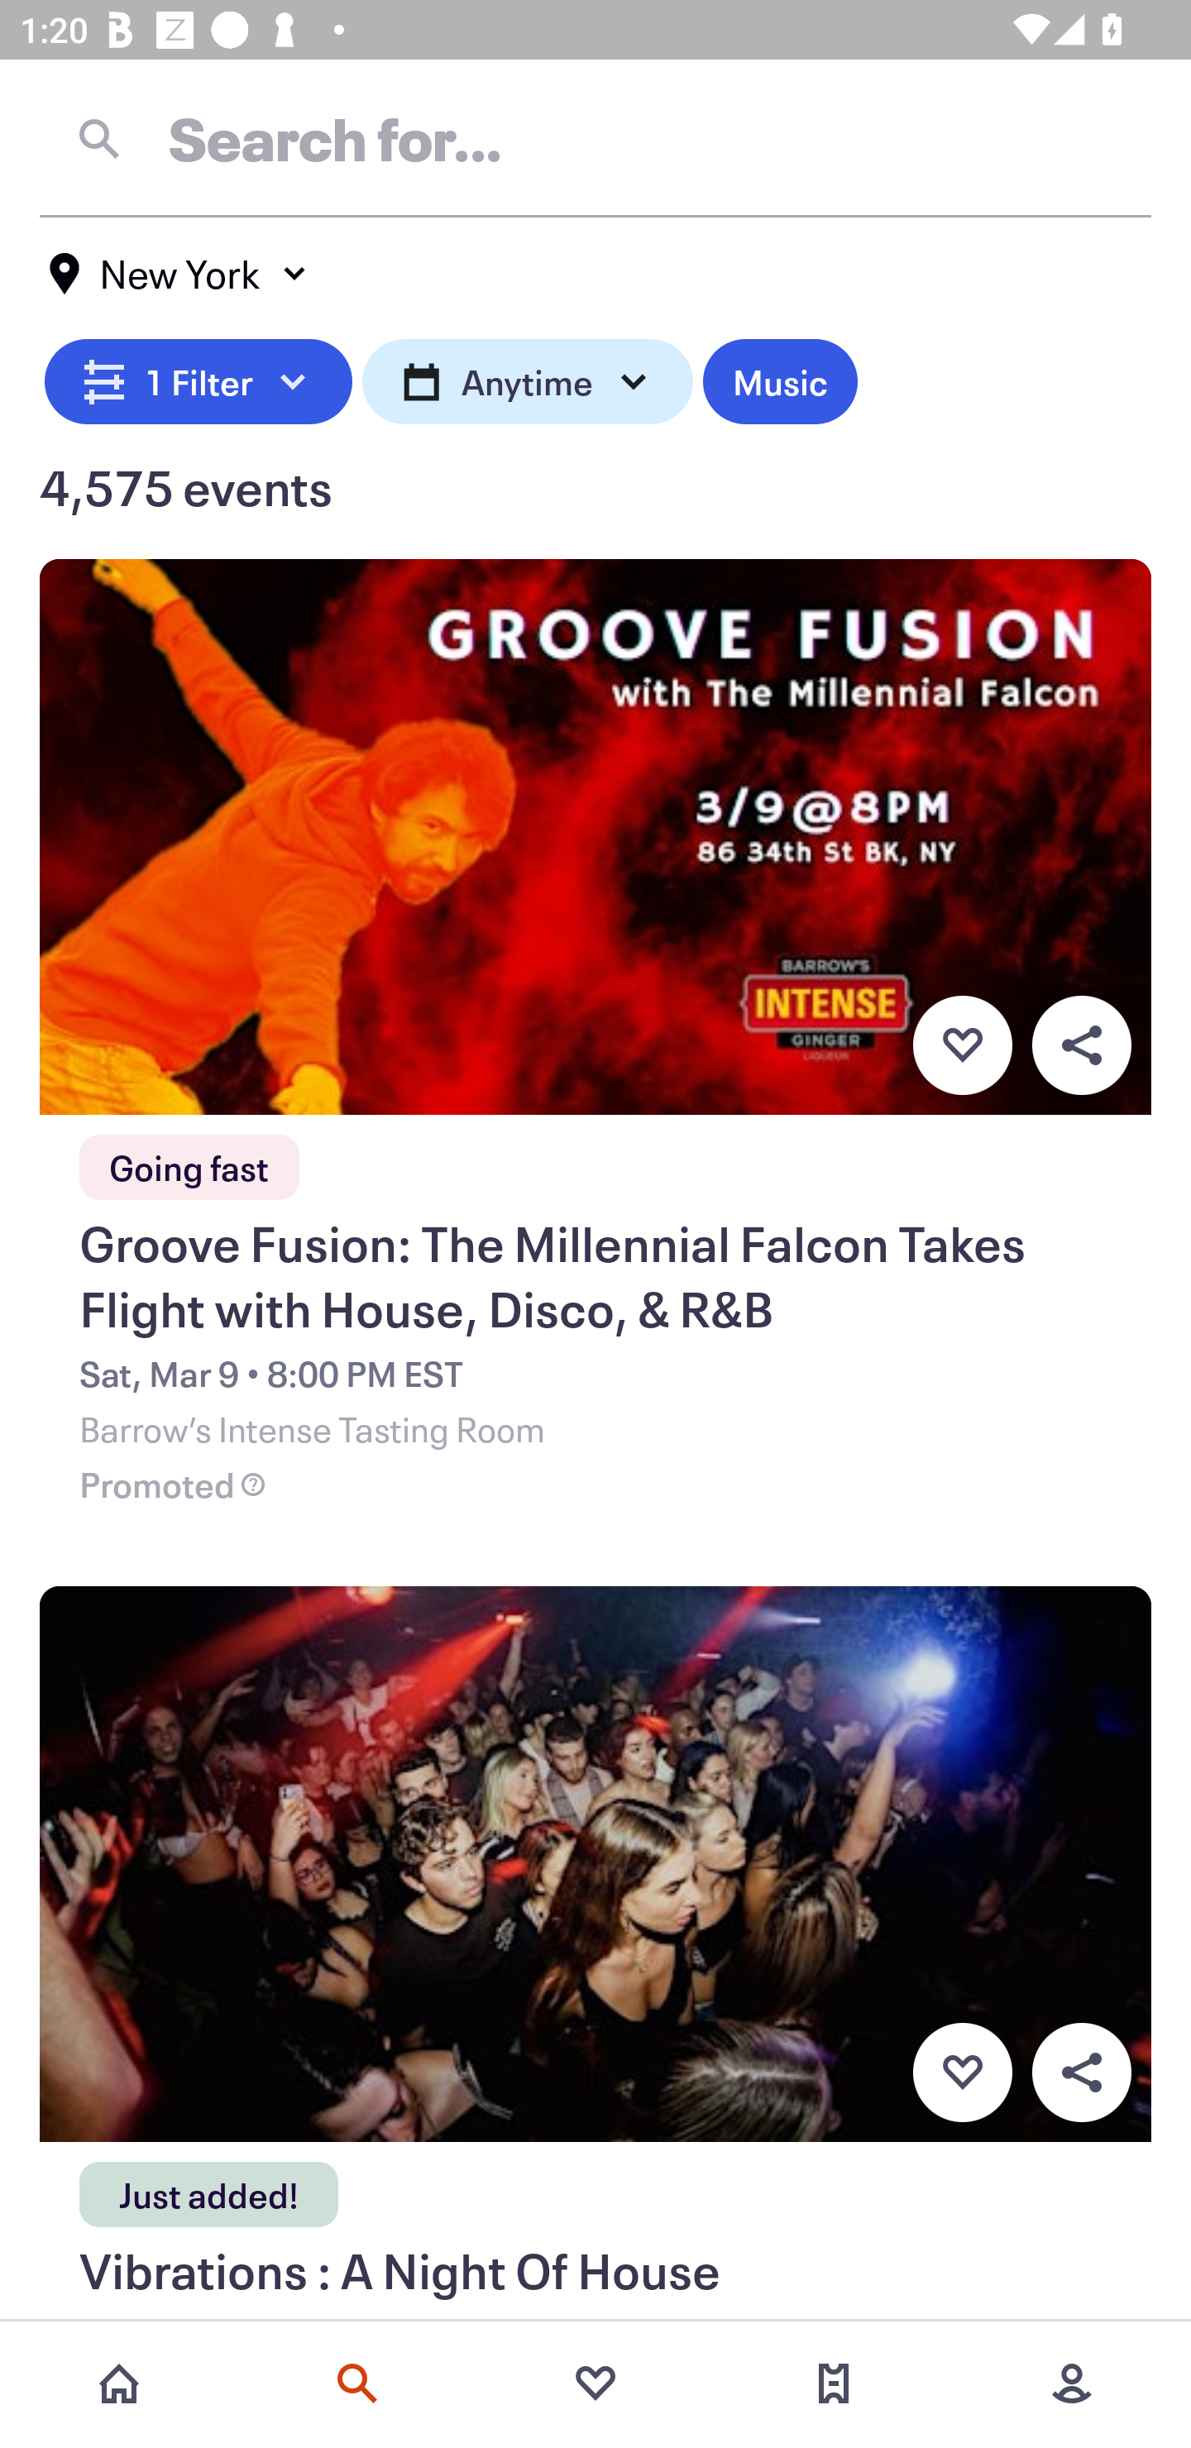 This screenshot has width=1191, height=2448. I want to click on Favorite button, so click(962, 2073).